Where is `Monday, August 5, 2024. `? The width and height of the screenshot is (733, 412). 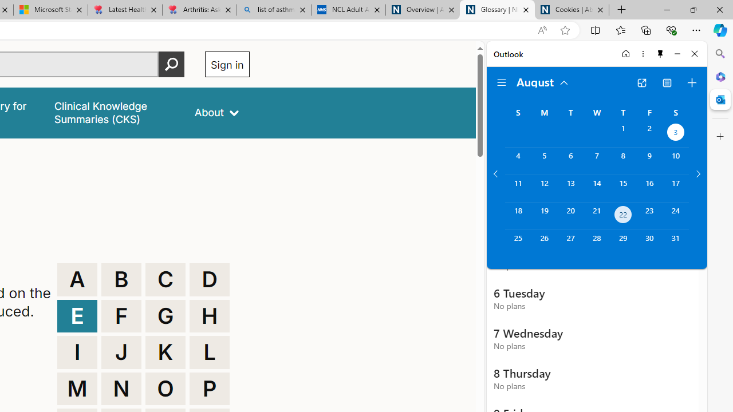 Monday, August 5, 2024.  is located at coordinates (544, 161).